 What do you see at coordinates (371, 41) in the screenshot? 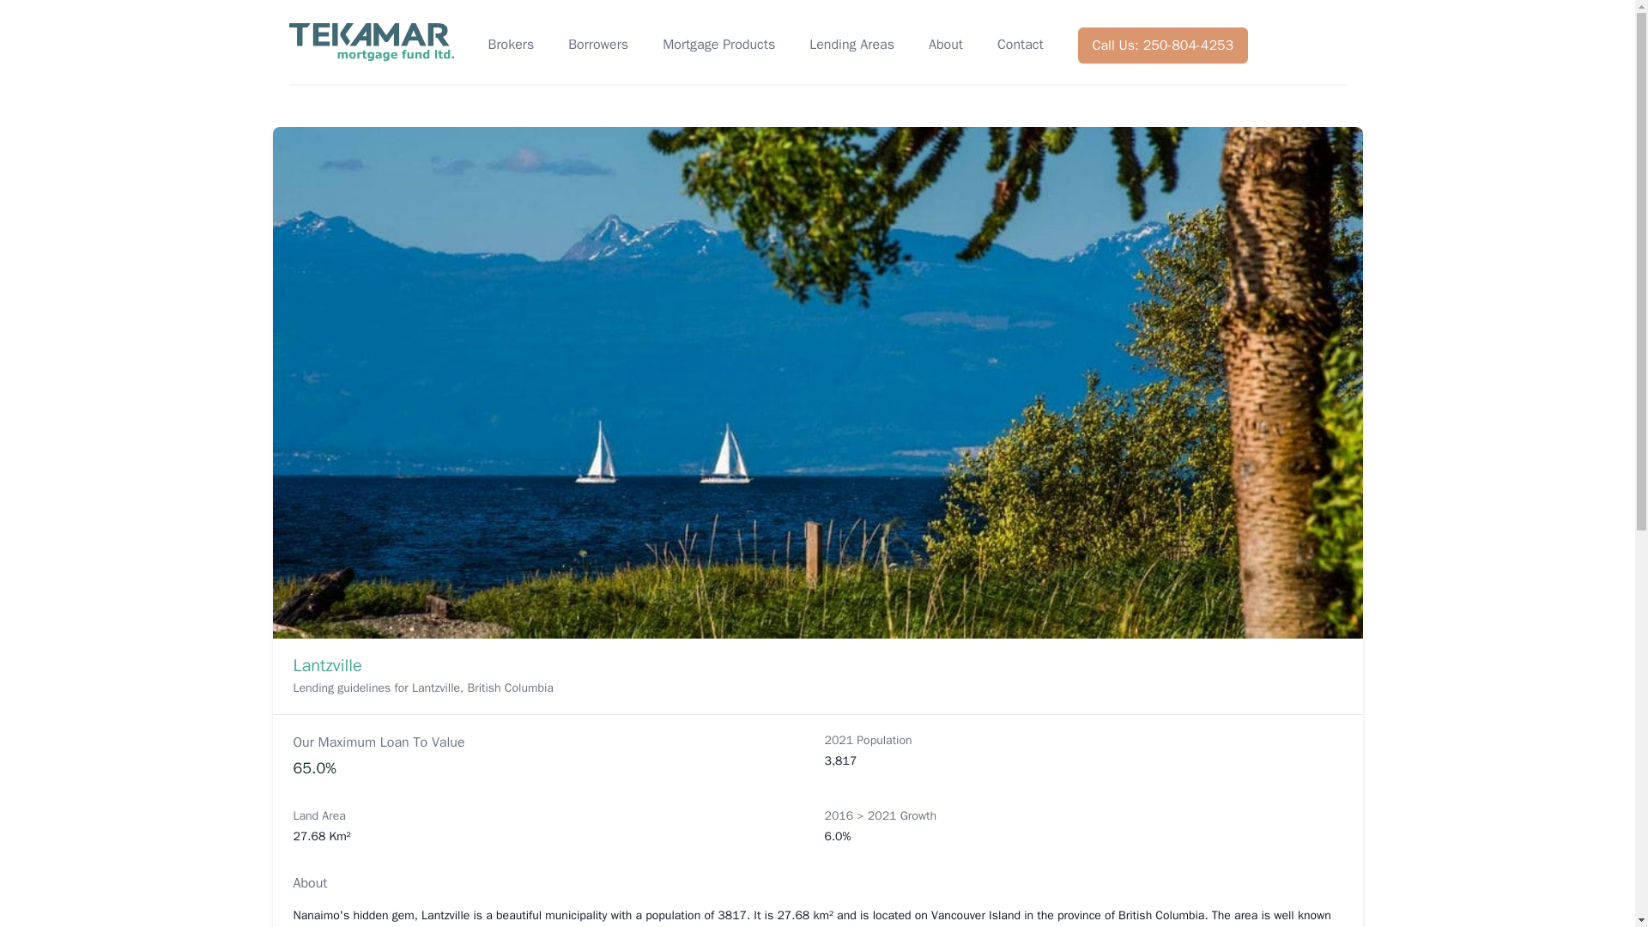
I see `Tekamar` at bounding box center [371, 41].